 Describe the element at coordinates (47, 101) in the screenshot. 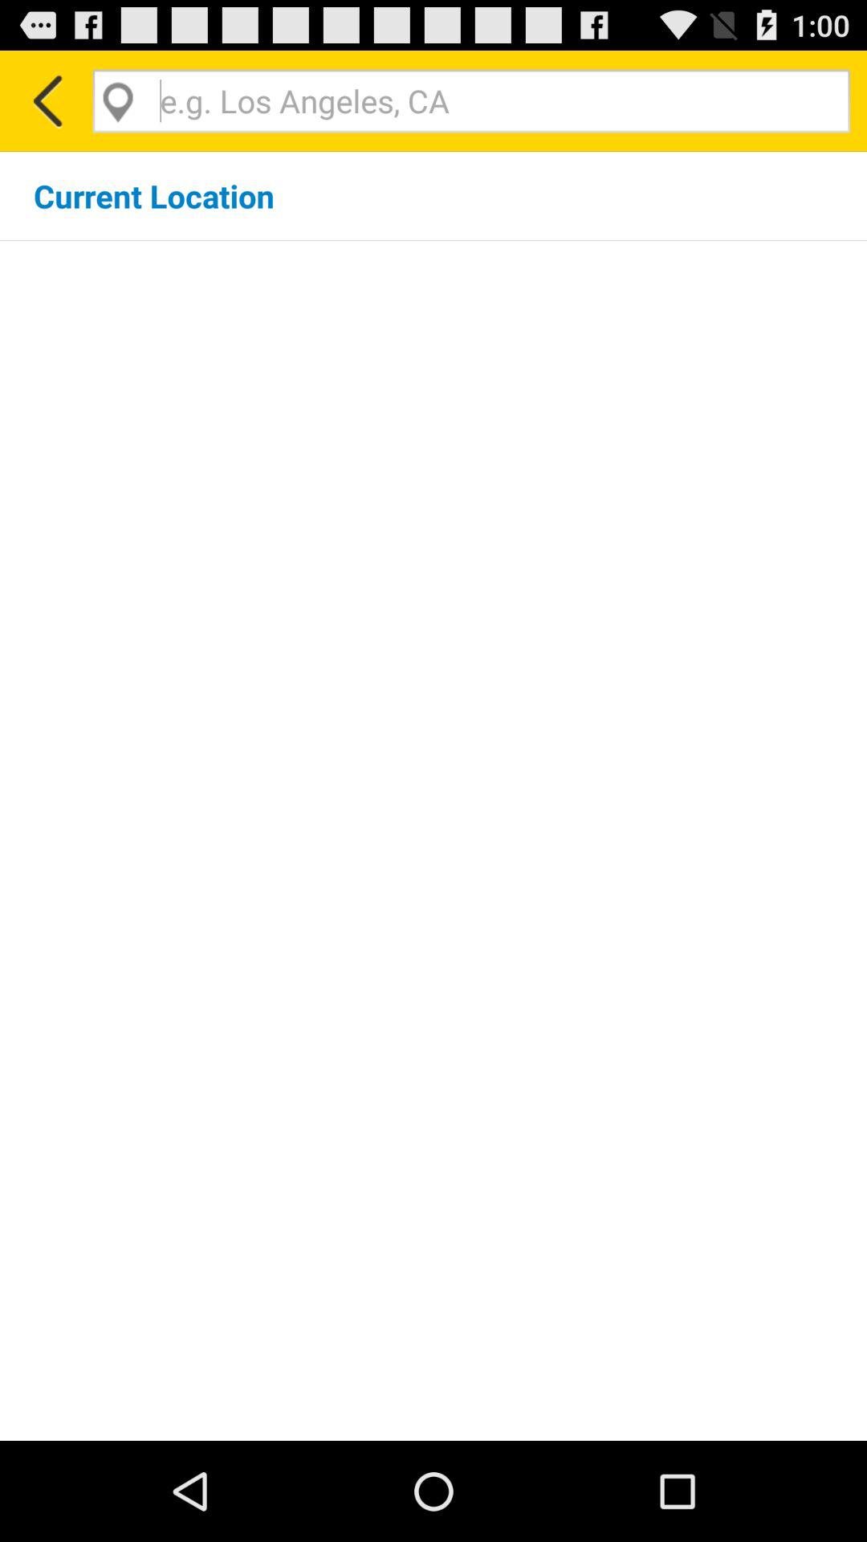

I see `a button for going back` at that location.